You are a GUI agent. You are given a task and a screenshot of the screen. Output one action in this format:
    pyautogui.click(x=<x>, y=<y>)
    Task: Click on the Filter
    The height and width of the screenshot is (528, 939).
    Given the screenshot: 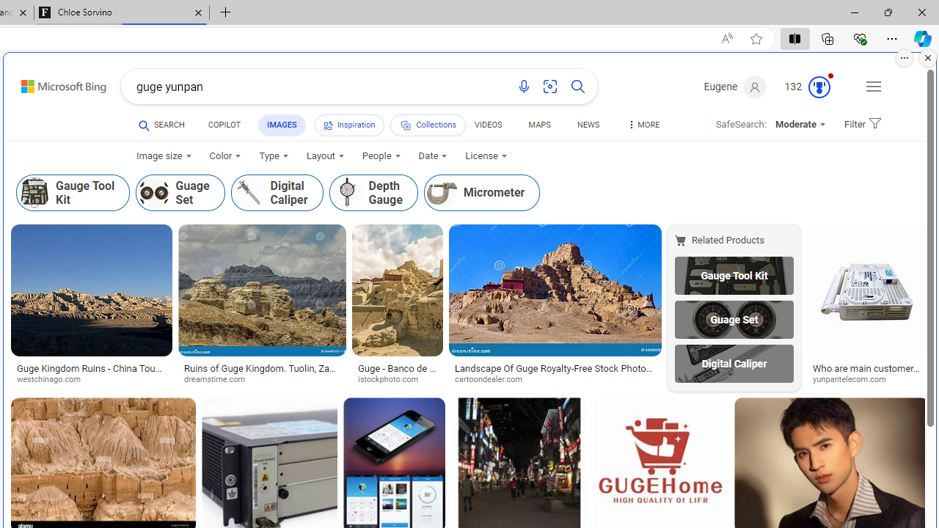 What is the action you would take?
    pyautogui.click(x=860, y=125)
    